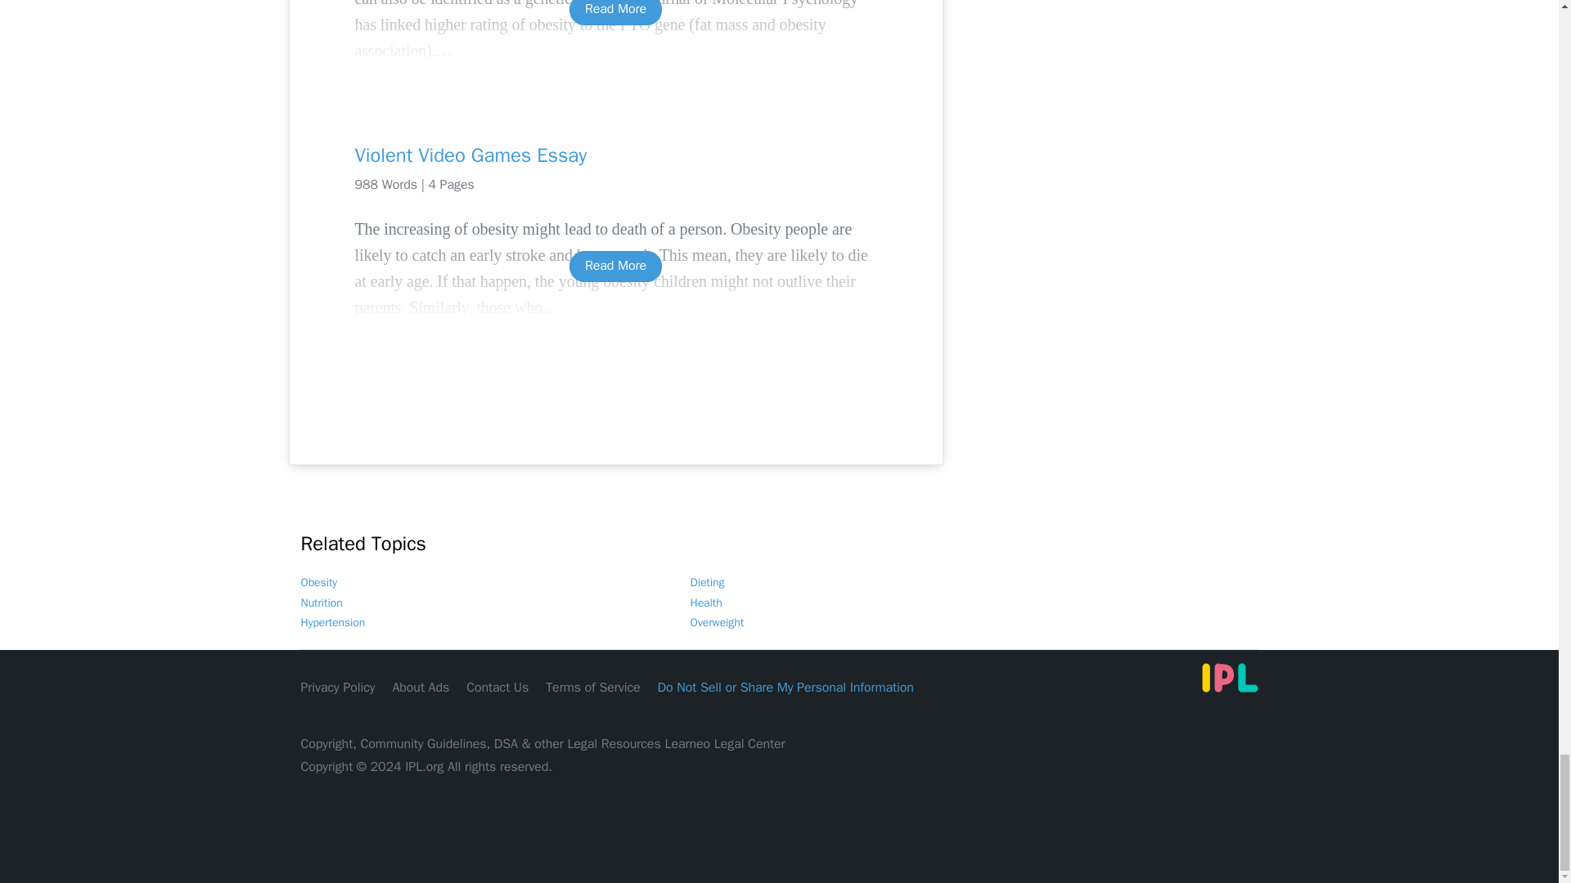 This screenshot has height=883, width=1571. I want to click on Health, so click(707, 603).